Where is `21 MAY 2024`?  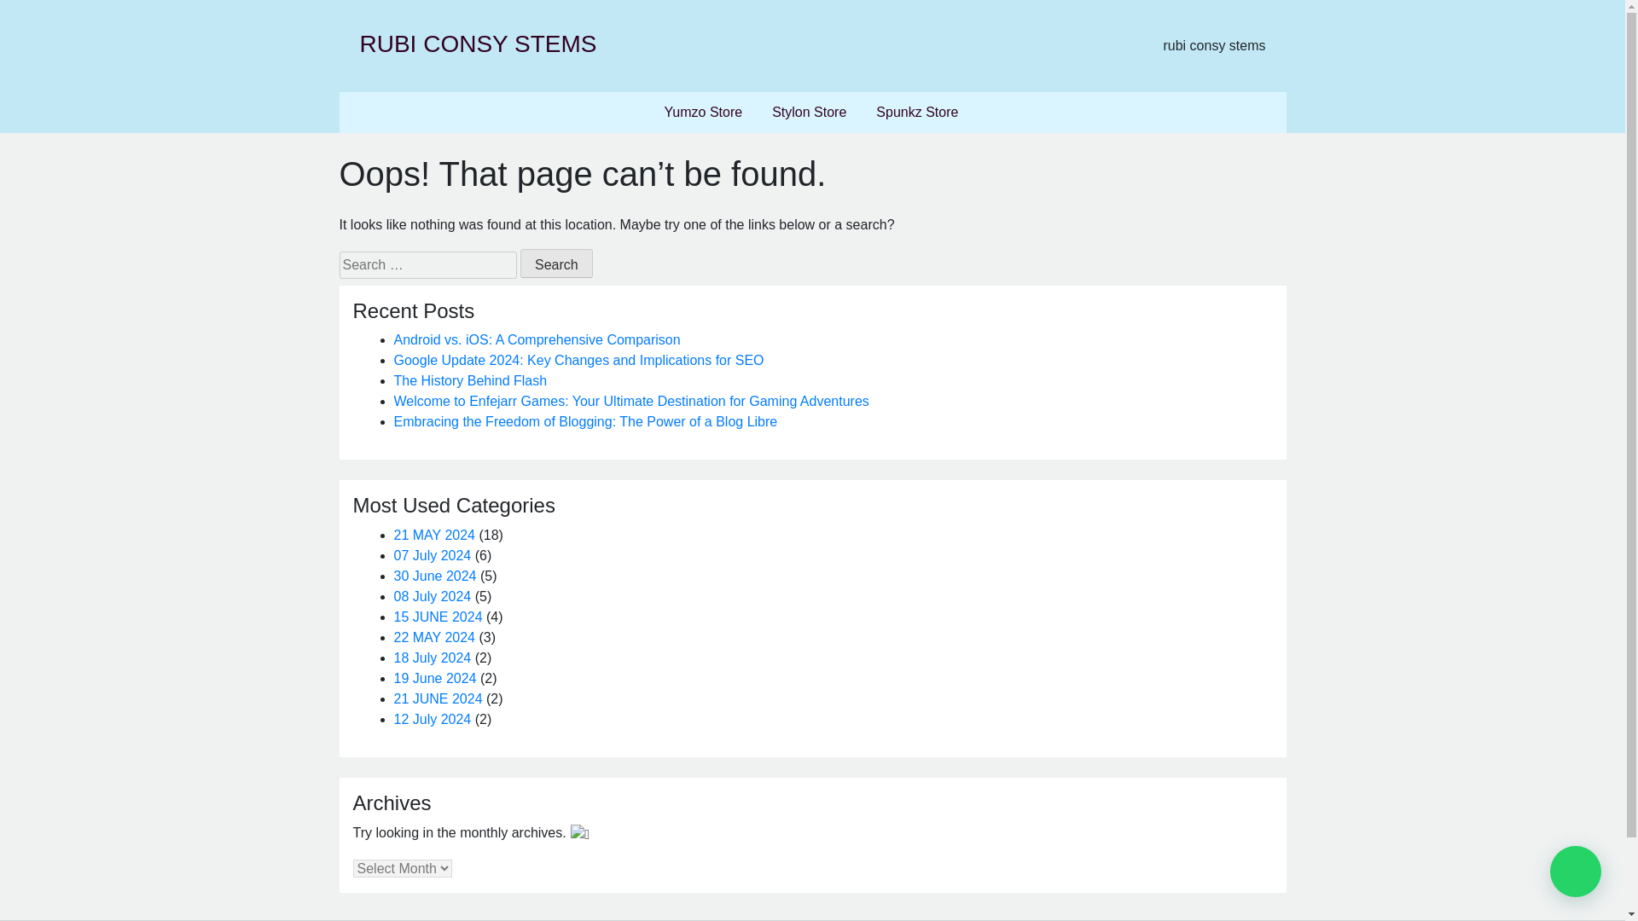
21 MAY 2024 is located at coordinates (434, 535).